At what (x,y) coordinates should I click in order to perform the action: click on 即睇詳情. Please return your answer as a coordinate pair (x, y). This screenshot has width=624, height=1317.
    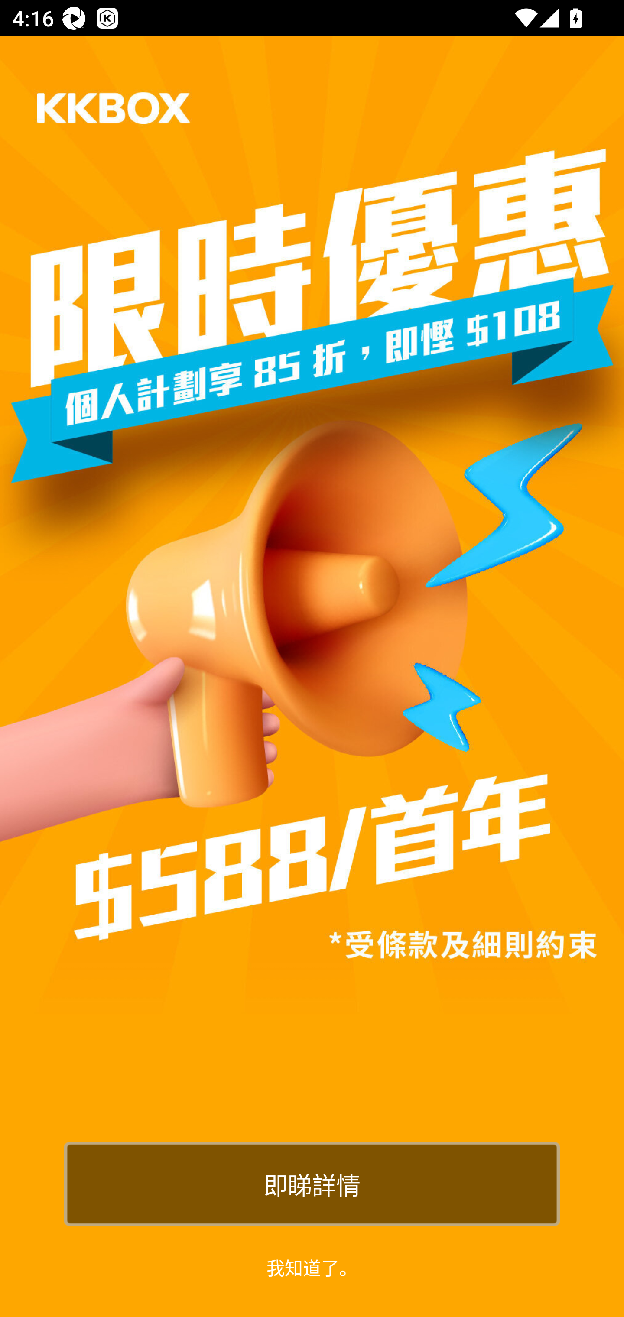
    Looking at the image, I should click on (312, 1184).